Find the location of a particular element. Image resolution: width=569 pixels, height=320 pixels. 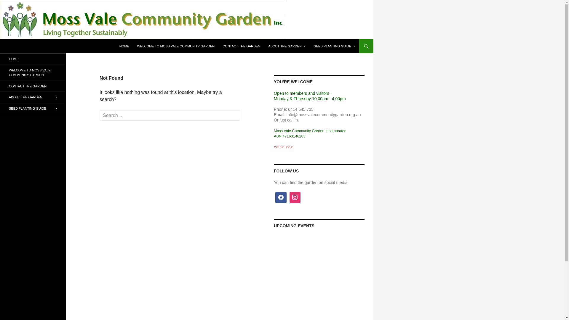

CONTACT THE GARDEN is located at coordinates (33, 86).